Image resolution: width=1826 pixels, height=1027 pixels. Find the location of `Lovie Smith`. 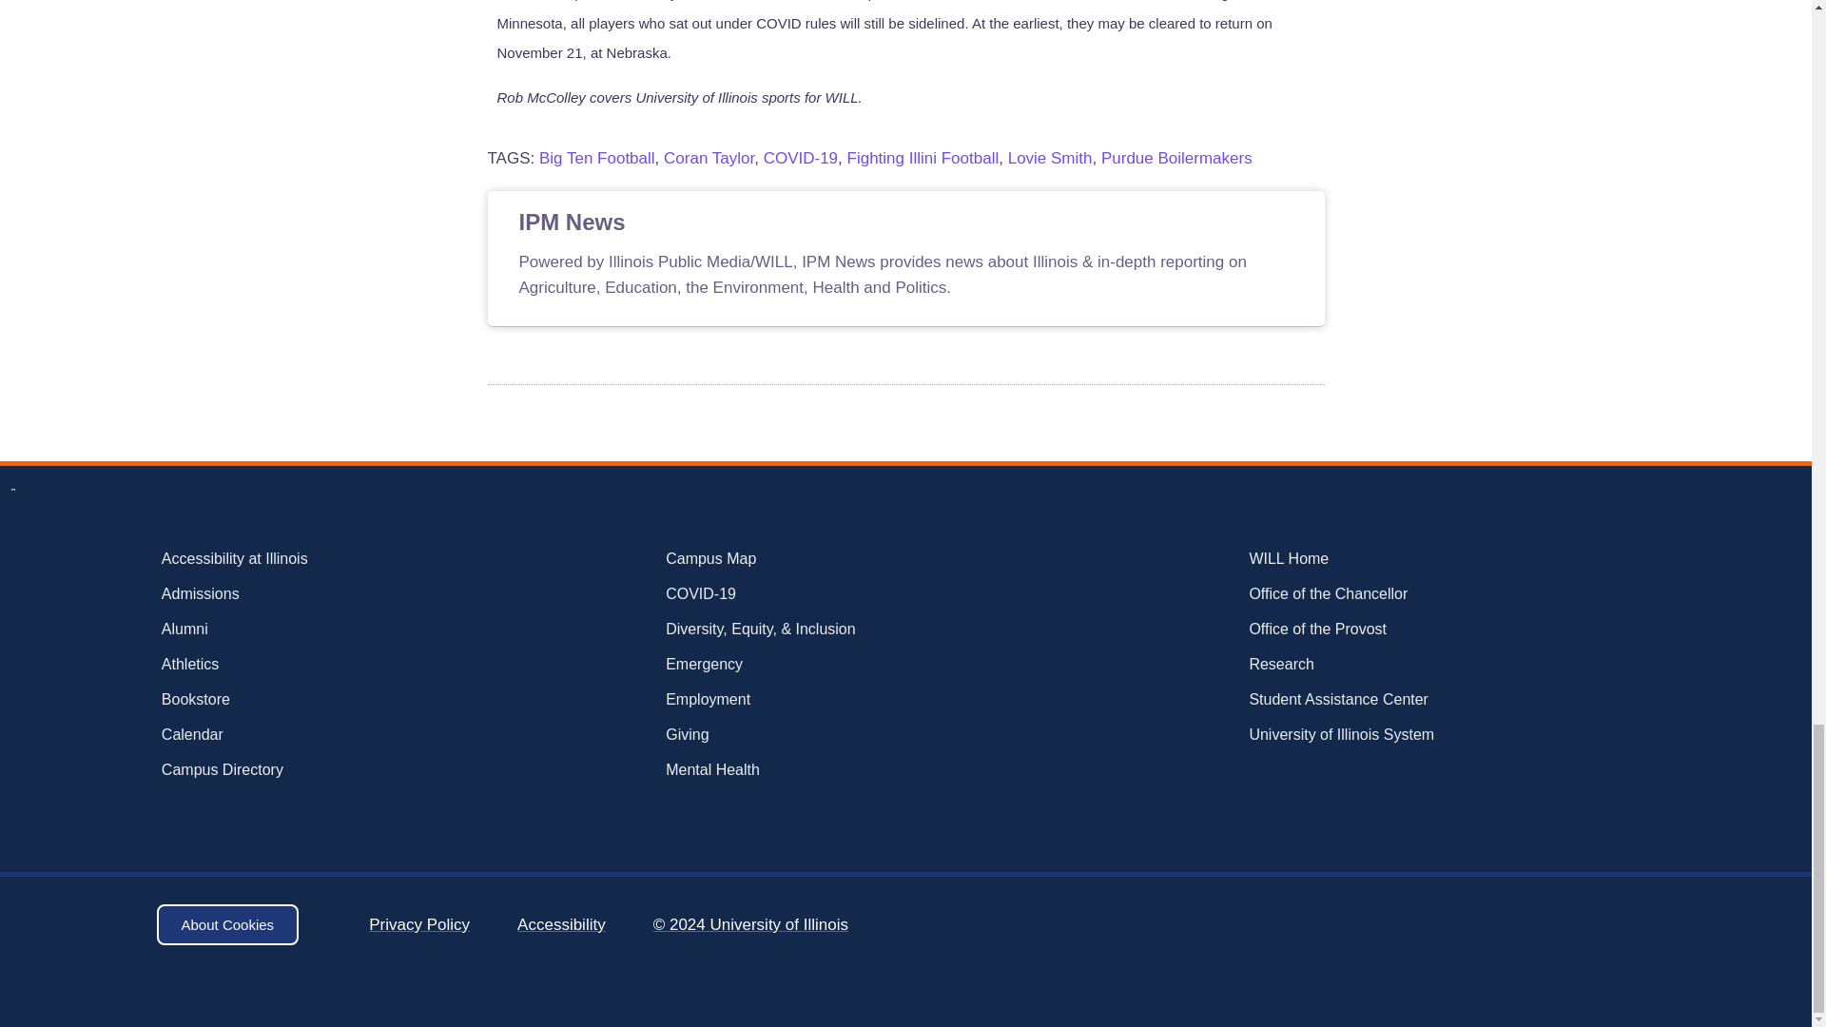

Lovie Smith is located at coordinates (1050, 158).